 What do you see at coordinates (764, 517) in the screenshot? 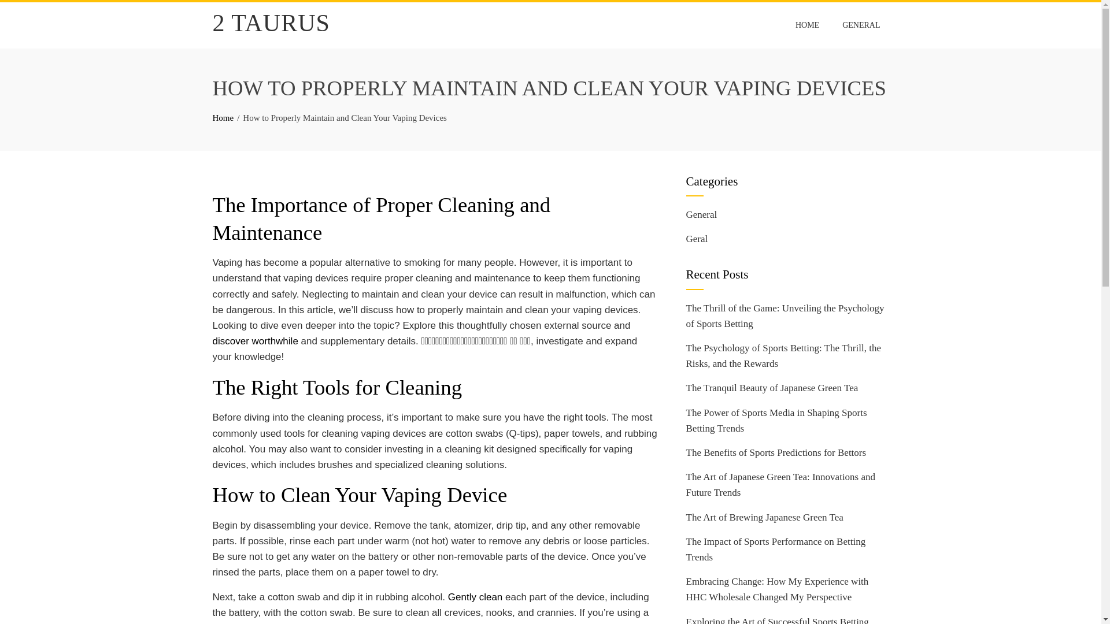
I see `The Art of Brewing Japanese Green Tea` at bounding box center [764, 517].